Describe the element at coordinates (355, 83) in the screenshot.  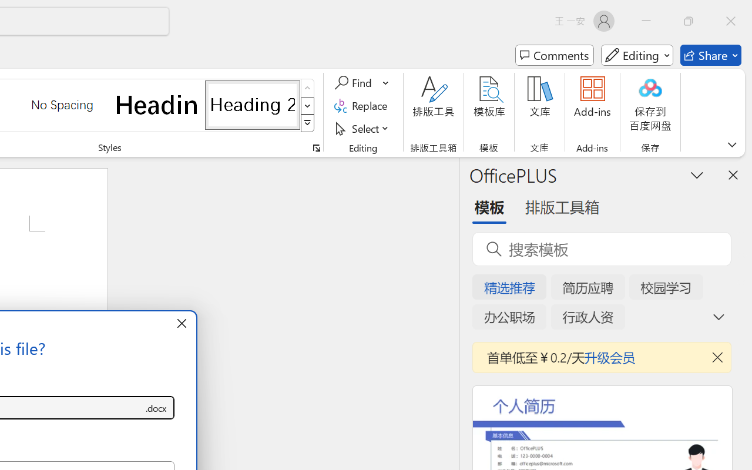
I see `Find` at that location.